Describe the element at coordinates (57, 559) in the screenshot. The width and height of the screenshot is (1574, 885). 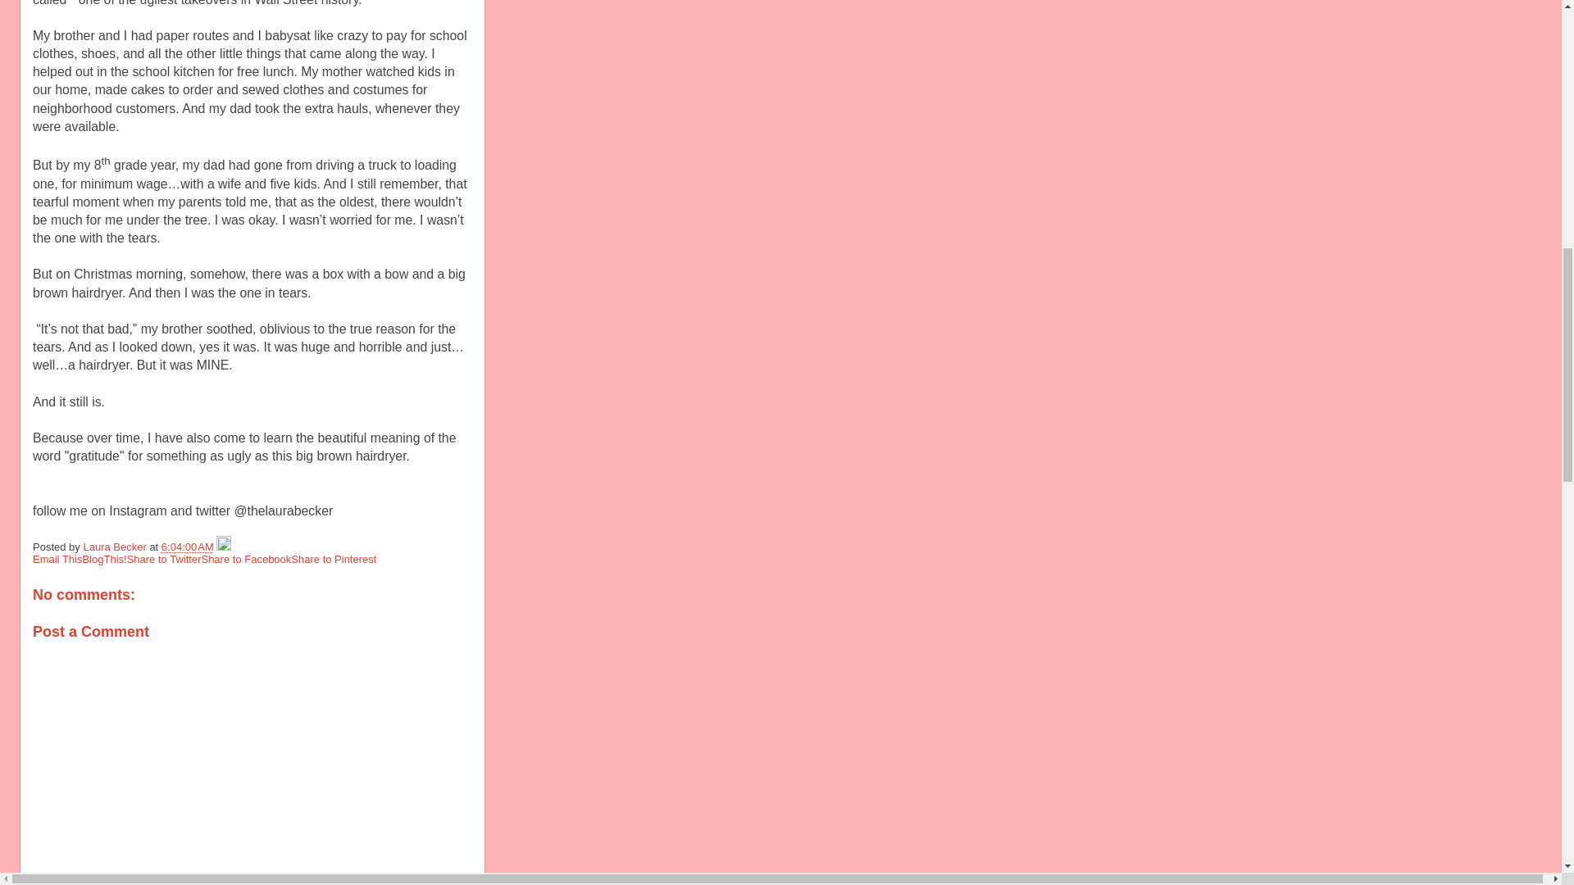
I see `Email This` at that location.